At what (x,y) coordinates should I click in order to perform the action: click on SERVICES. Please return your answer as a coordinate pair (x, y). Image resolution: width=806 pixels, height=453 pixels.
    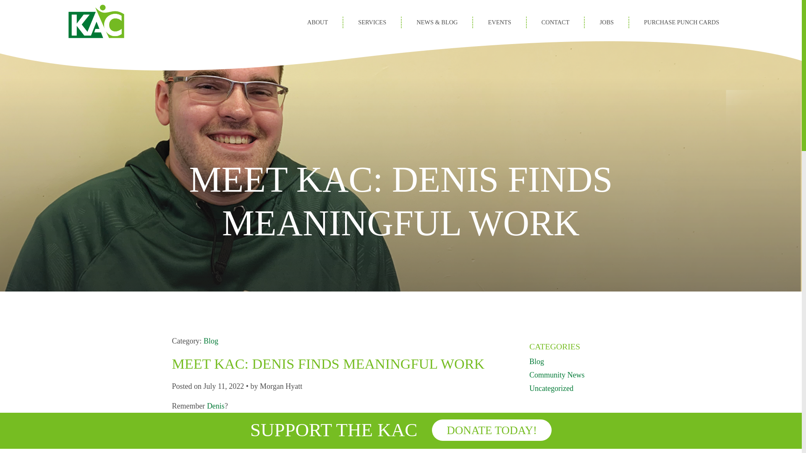
    Looking at the image, I should click on (372, 22).